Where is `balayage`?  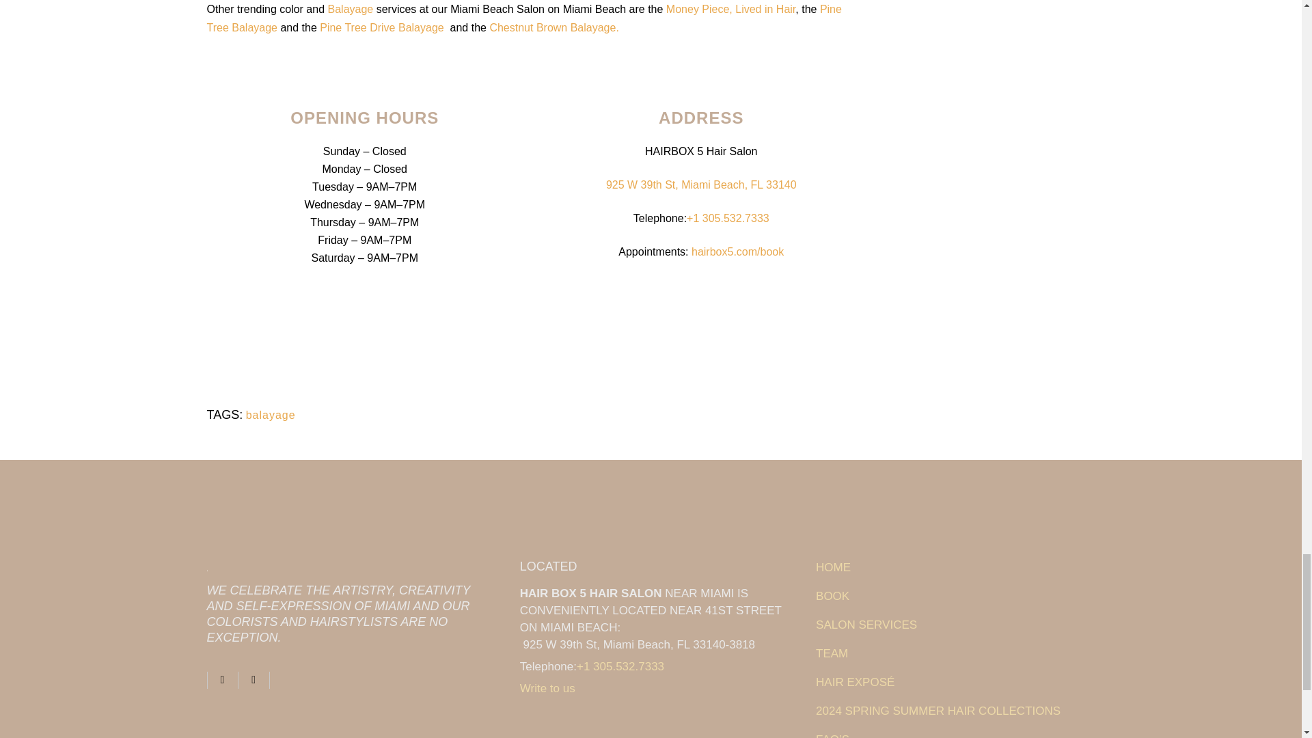
balayage is located at coordinates (271, 415).